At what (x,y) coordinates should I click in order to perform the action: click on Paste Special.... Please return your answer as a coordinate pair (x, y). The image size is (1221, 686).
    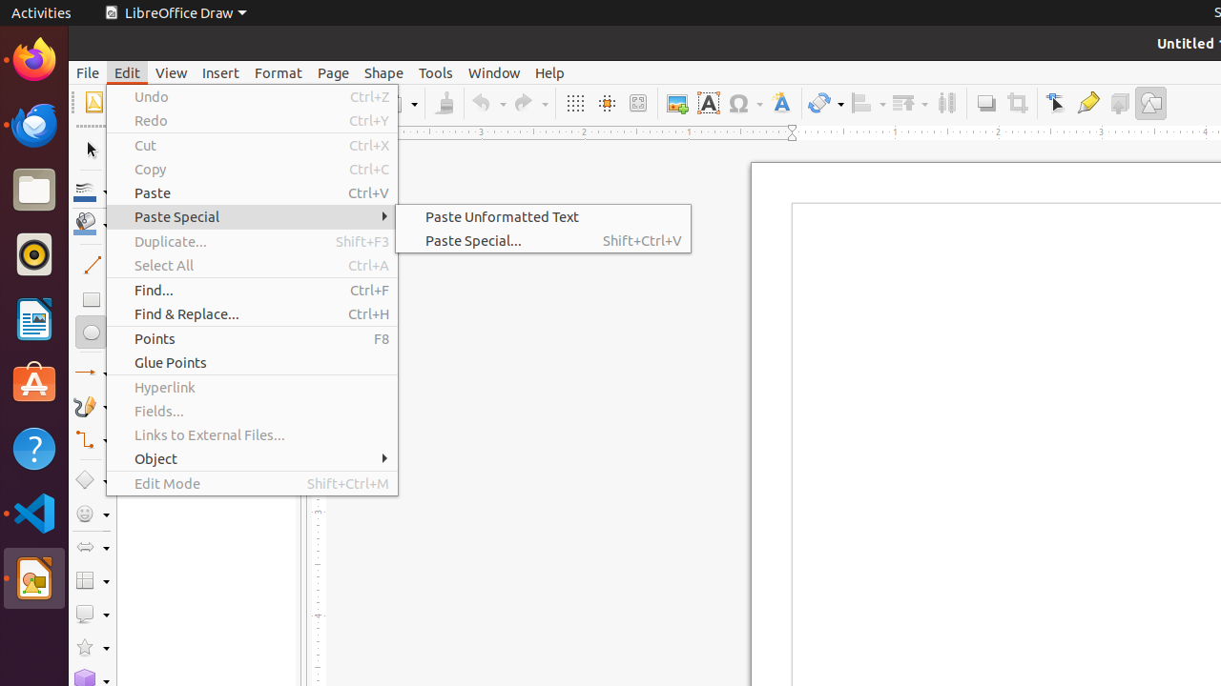
    Looking at the image, I should click on (544, 240).